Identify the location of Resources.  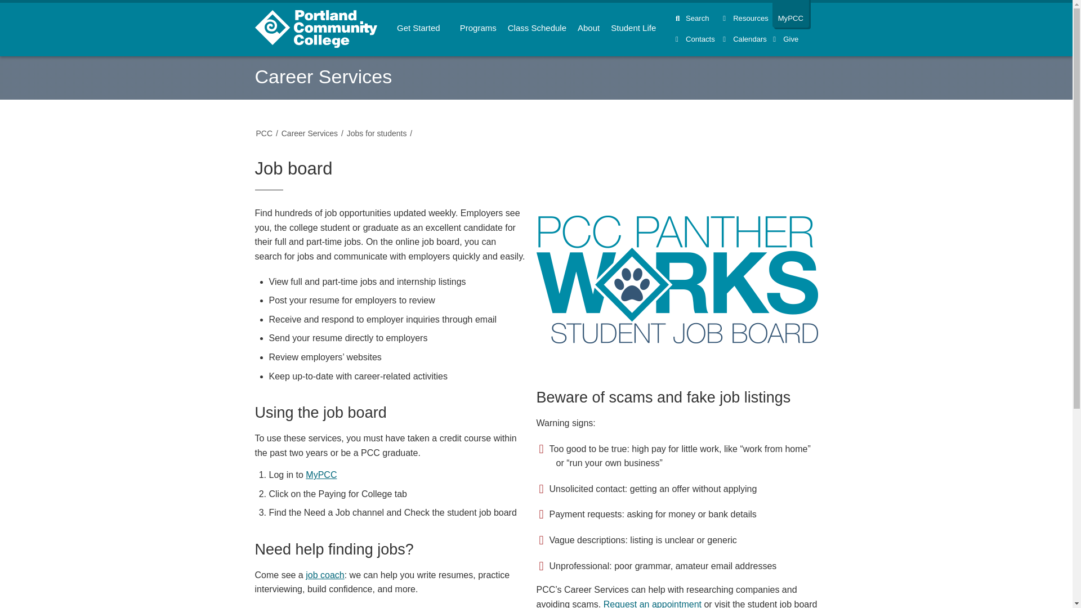
(747, 18).